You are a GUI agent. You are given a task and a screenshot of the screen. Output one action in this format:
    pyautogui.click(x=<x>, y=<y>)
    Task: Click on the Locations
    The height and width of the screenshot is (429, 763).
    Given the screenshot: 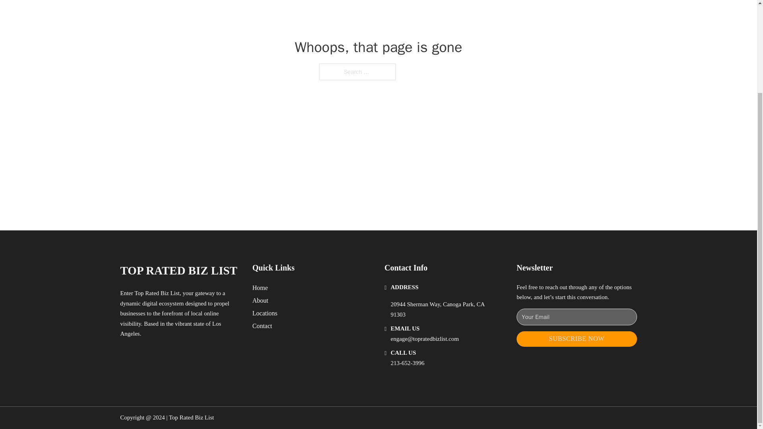 What is the action you would take?
    pyautogui.click(x=265, y=313)
    